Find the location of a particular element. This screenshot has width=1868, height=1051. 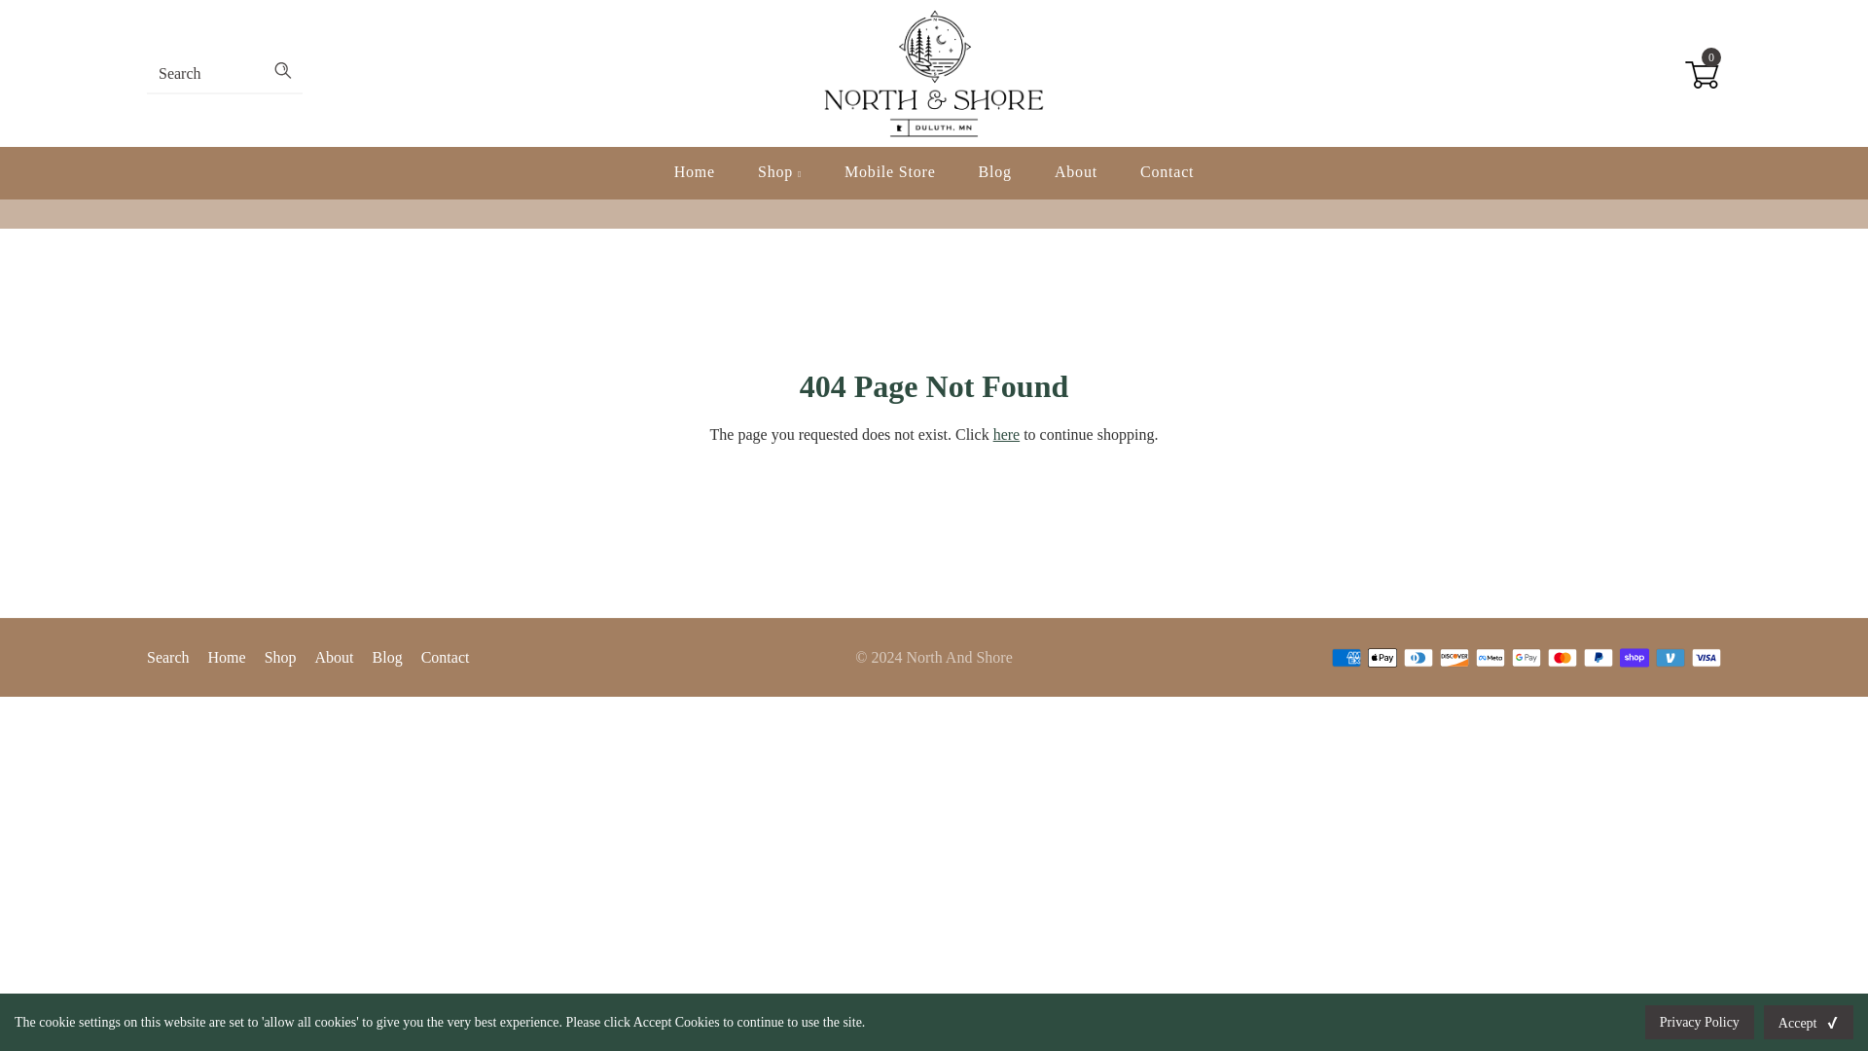

Shop is located at coordinates (280, 657).